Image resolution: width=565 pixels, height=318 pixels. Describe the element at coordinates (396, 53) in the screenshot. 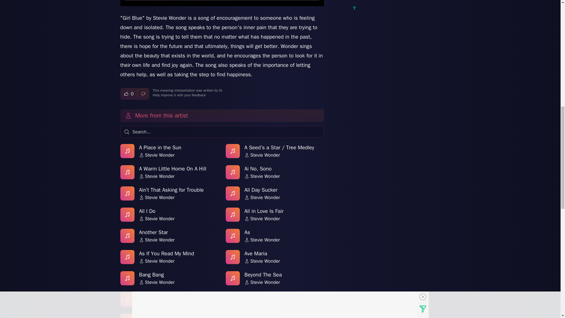

I see `3rd party ad content` at that location.